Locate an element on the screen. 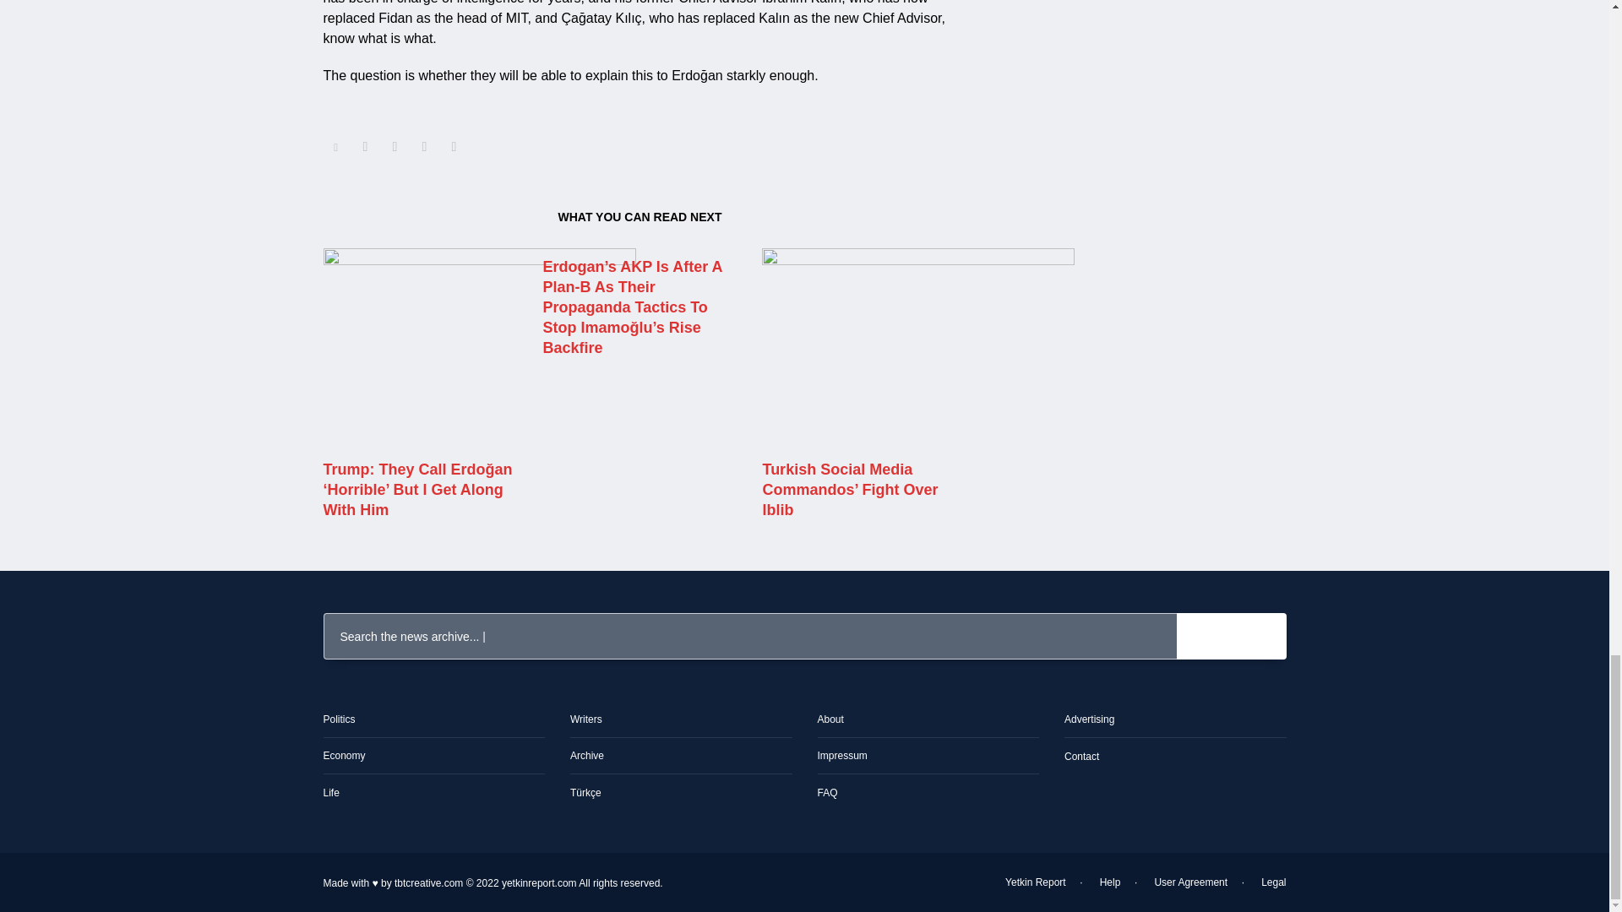  Economy is located at coordinates (426, 763).